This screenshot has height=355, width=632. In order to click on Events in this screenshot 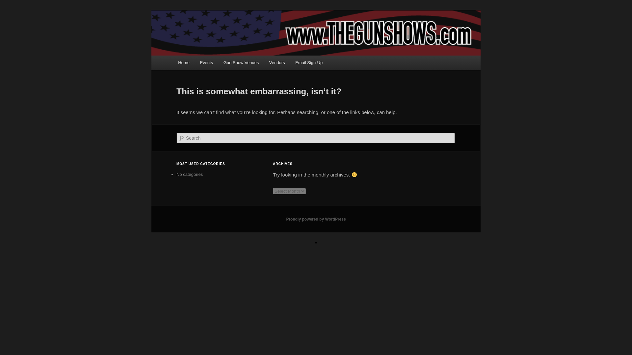, I will do `click(206, 62)`.